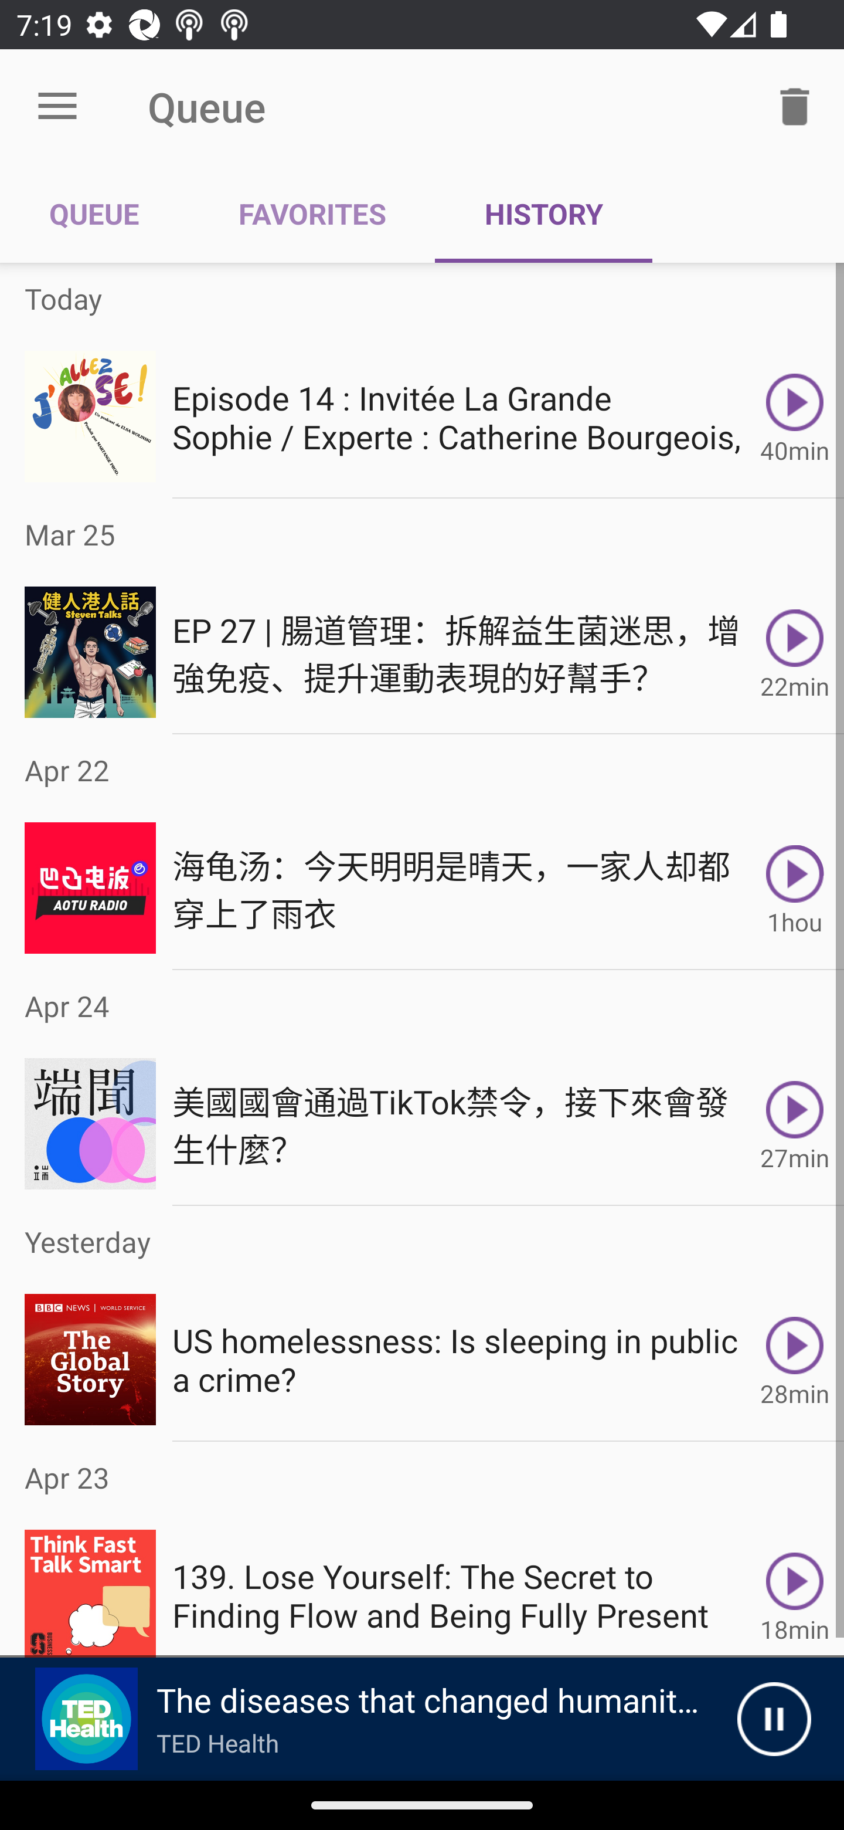 This screenshot has height=1830, width=844. Describe the element at coordinates (795, 887) in the screenshot. I see `Play 1hou` at that location.